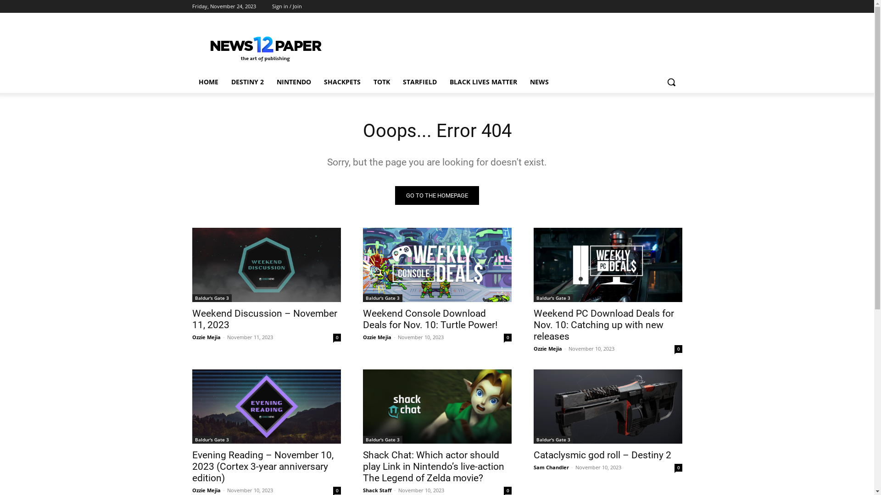 The height and width of the screenshot is (495, 881). I want to click on Ozzie Mejia, so click(547, 348).